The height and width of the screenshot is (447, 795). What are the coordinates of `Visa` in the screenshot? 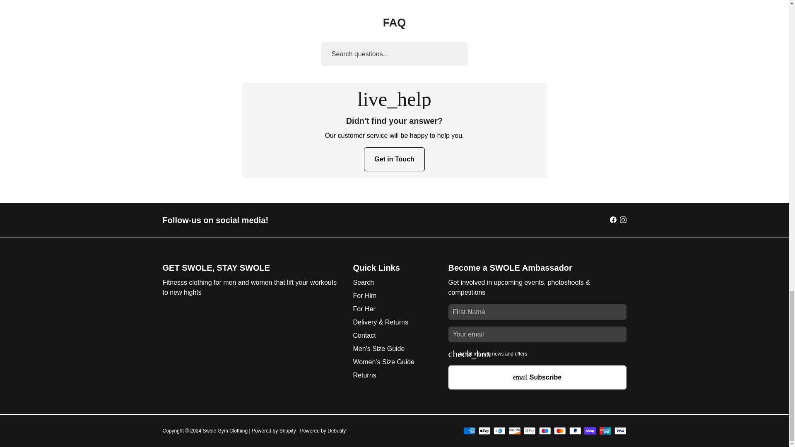 It's located at (620, 430).